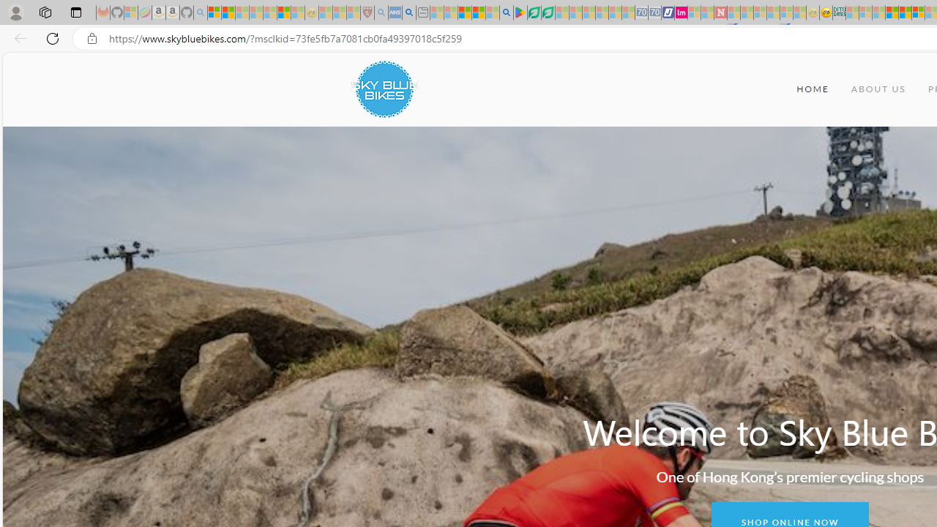 The image size is (937, 527). Describe the element at coordinates (395, 13) in the screenshot. I see `NCL Adult Asthma Inhaler Choice Guideline - Sleeping` at that location.